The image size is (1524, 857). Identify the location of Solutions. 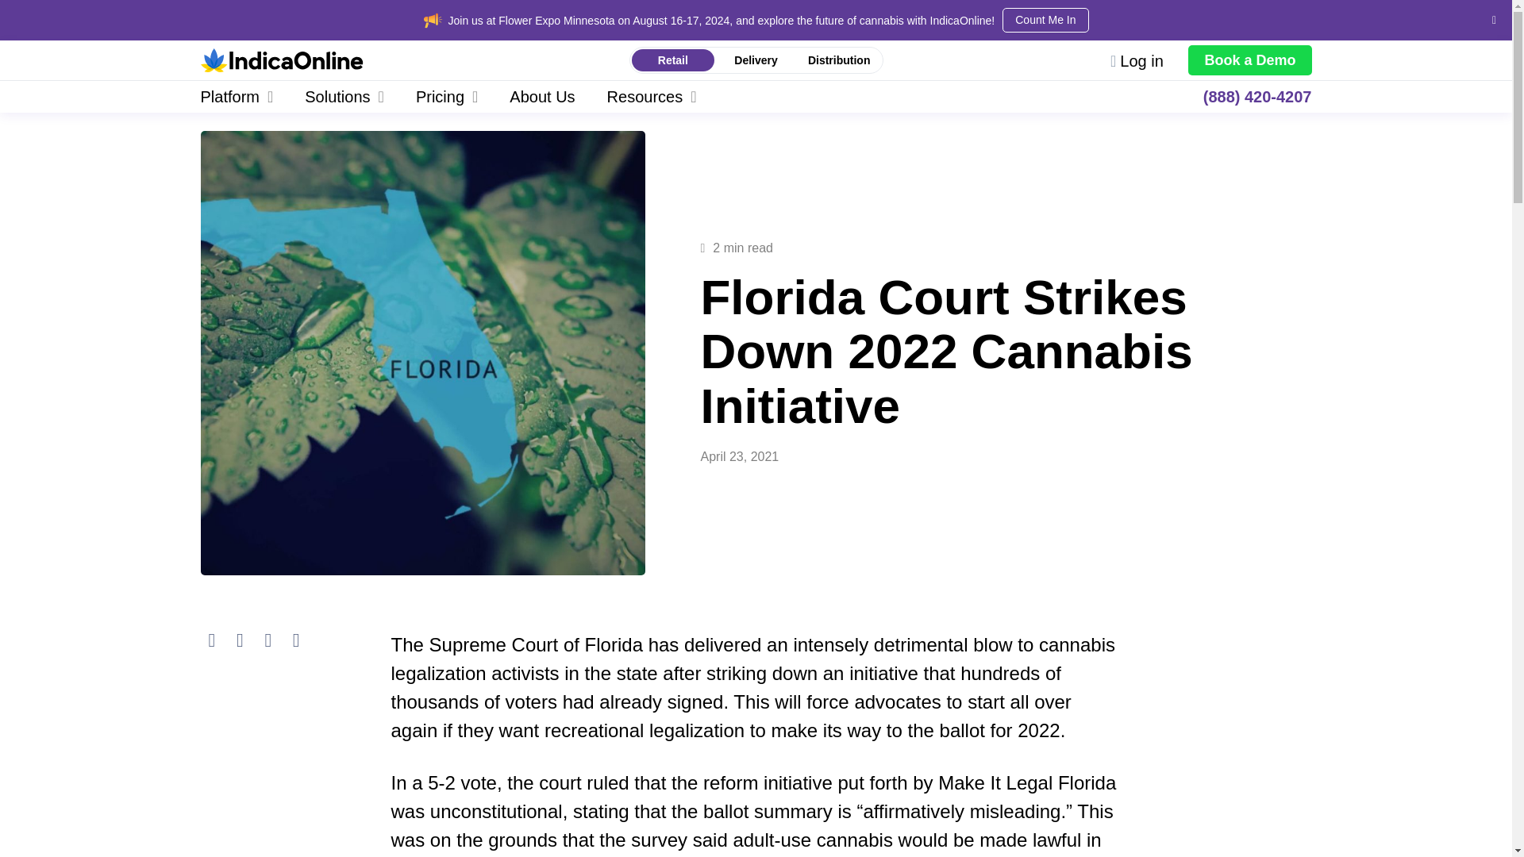
(344, 96).